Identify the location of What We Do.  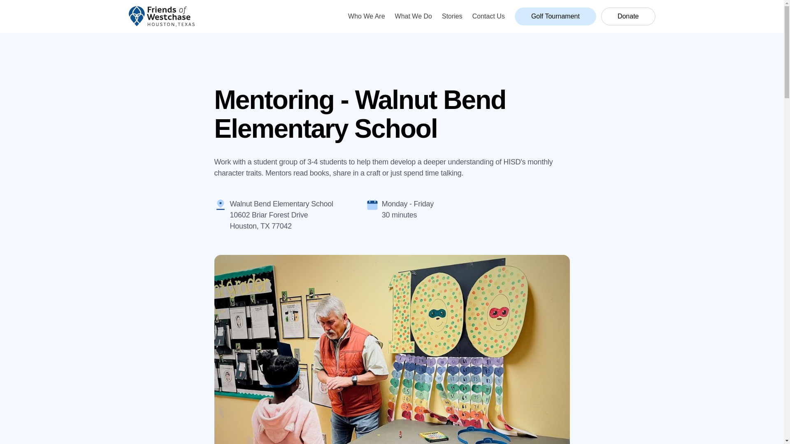
(414, 16).